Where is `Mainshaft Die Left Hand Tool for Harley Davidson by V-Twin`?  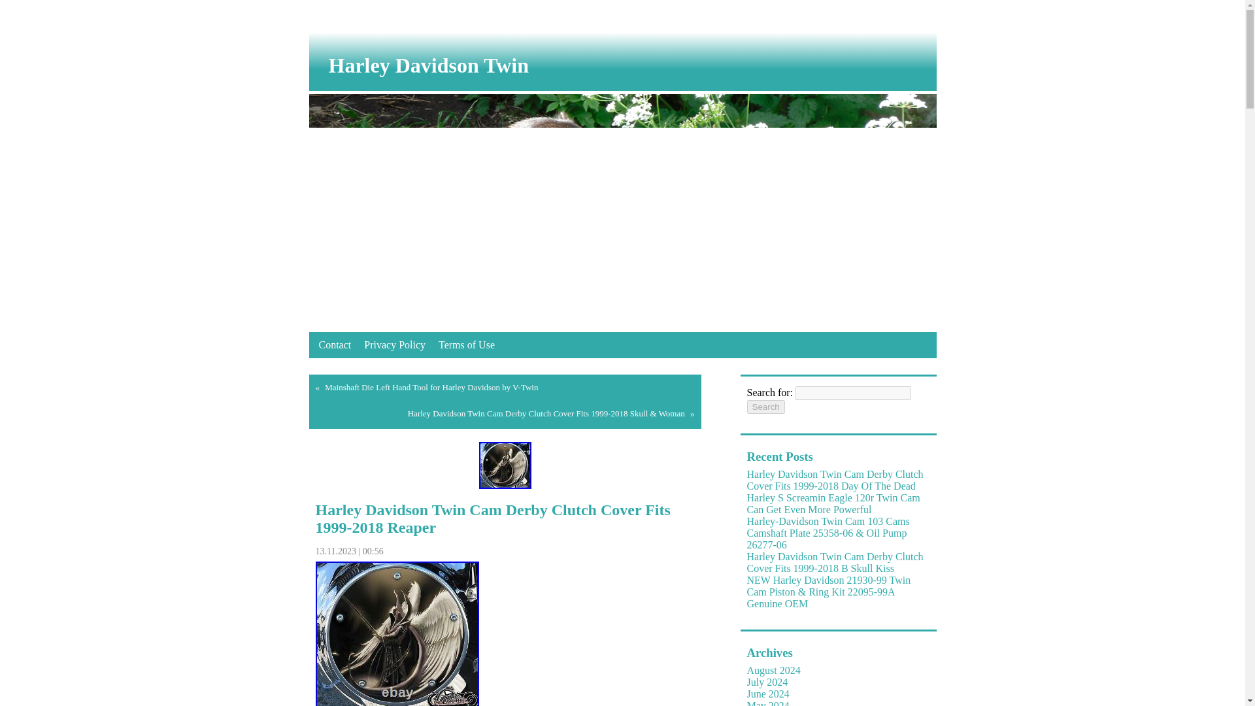 Mainshaft Die Left Hand Tool for Harley Davidson by V-Twin is located at coordinates (431, 387).